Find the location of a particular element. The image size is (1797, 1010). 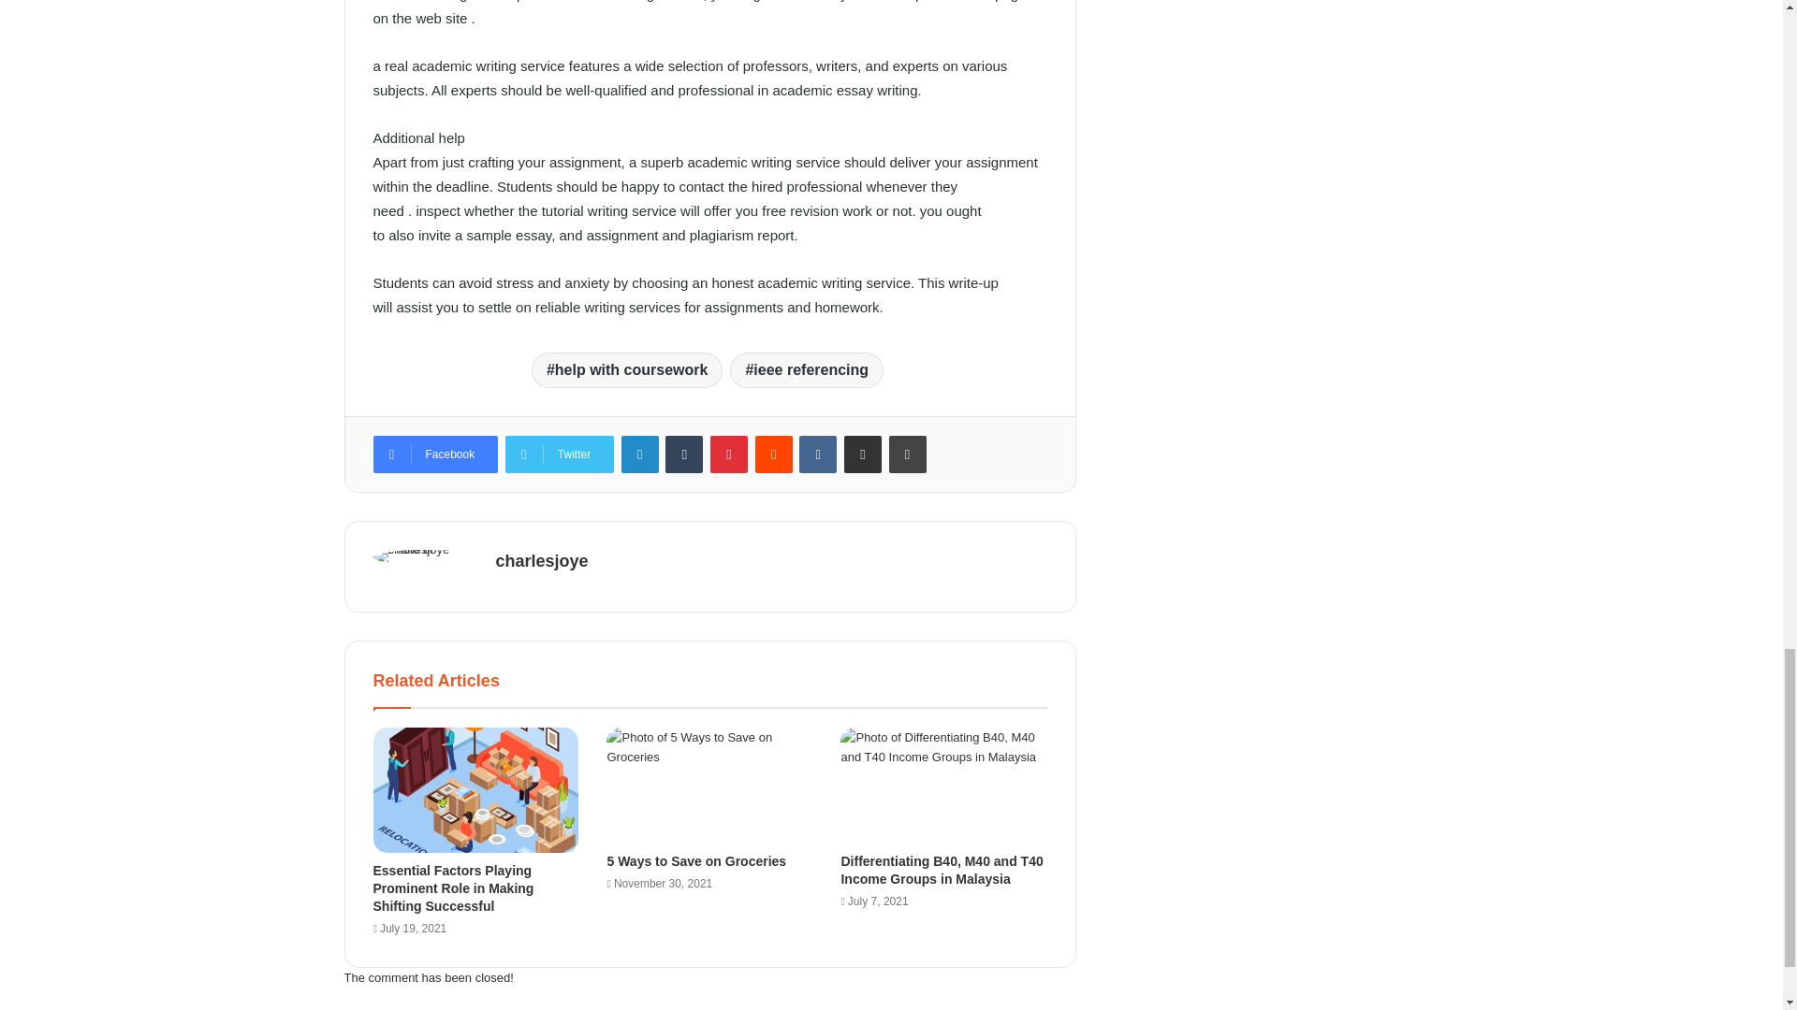

Twitter is located at coordinates (560, 454).